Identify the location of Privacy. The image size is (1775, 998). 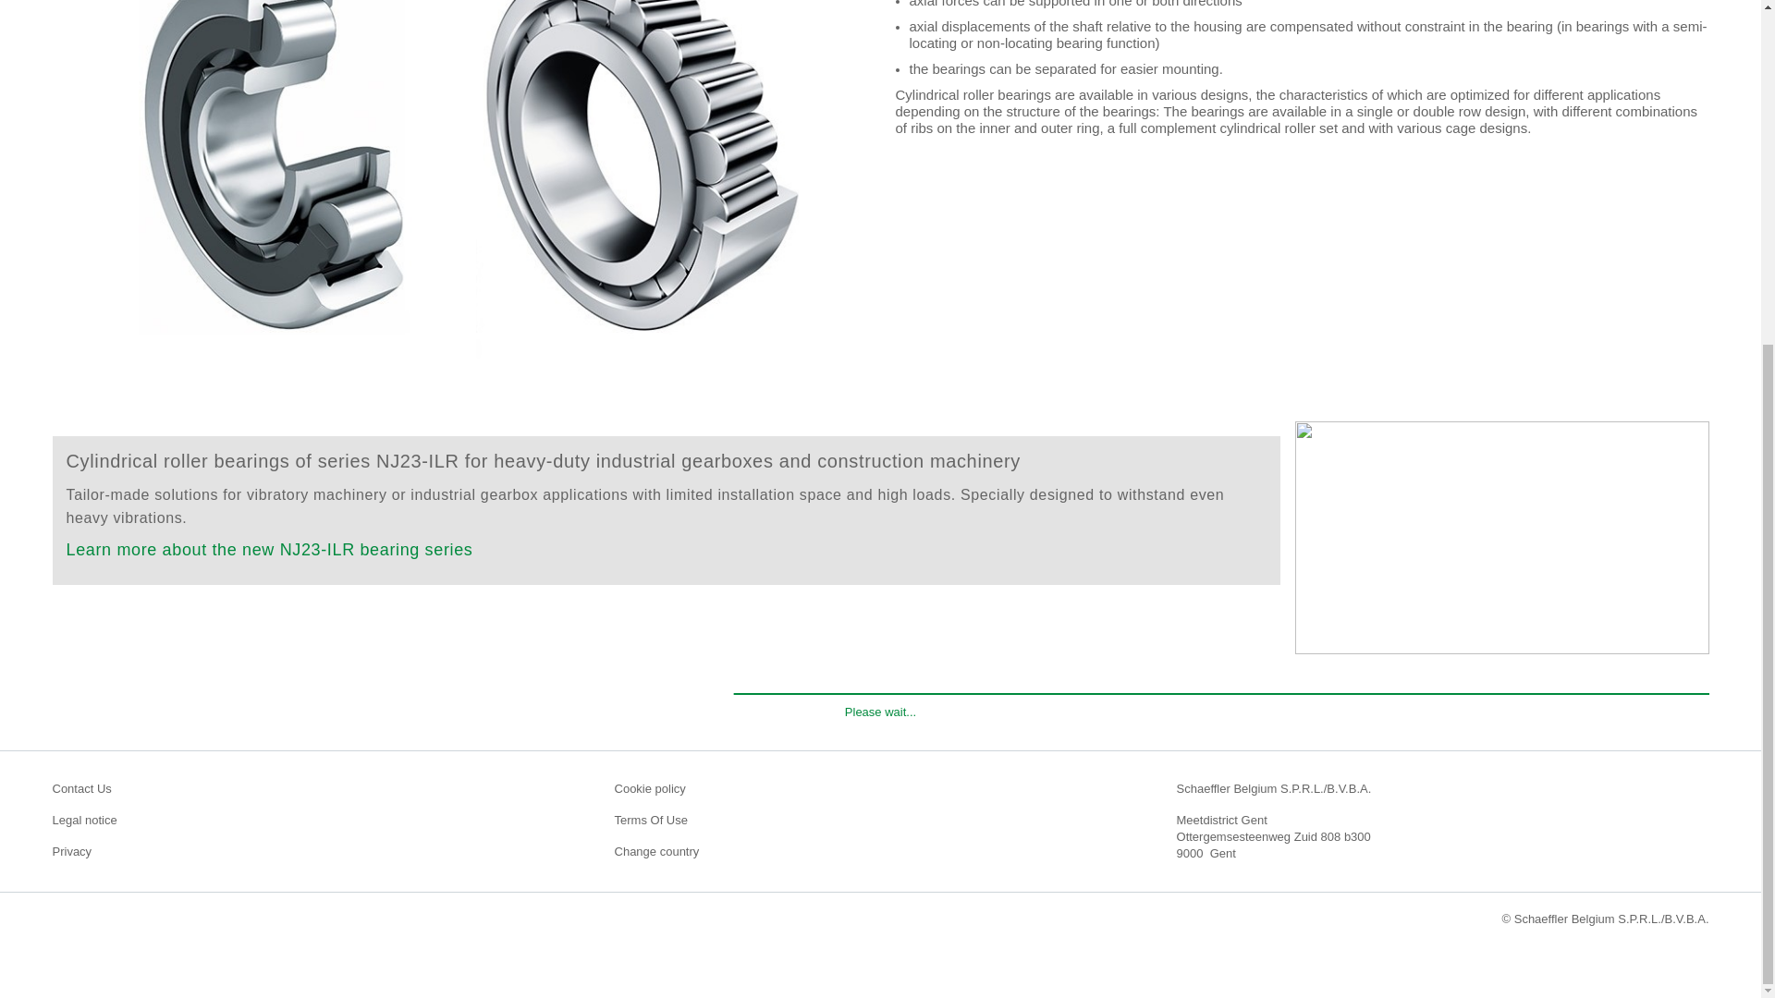
(317, 851).